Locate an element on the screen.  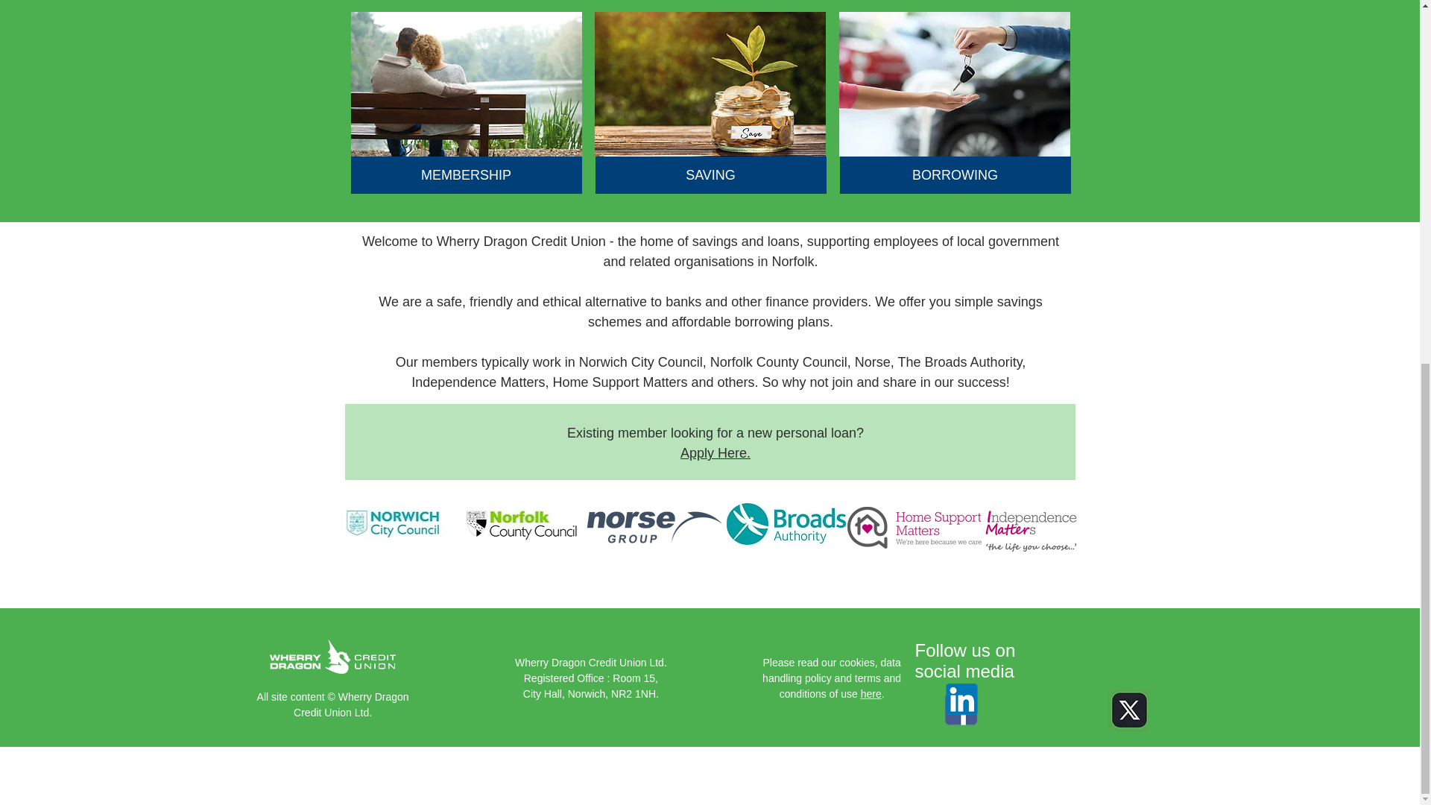
BORROWING is located at coordinates (954, 174).